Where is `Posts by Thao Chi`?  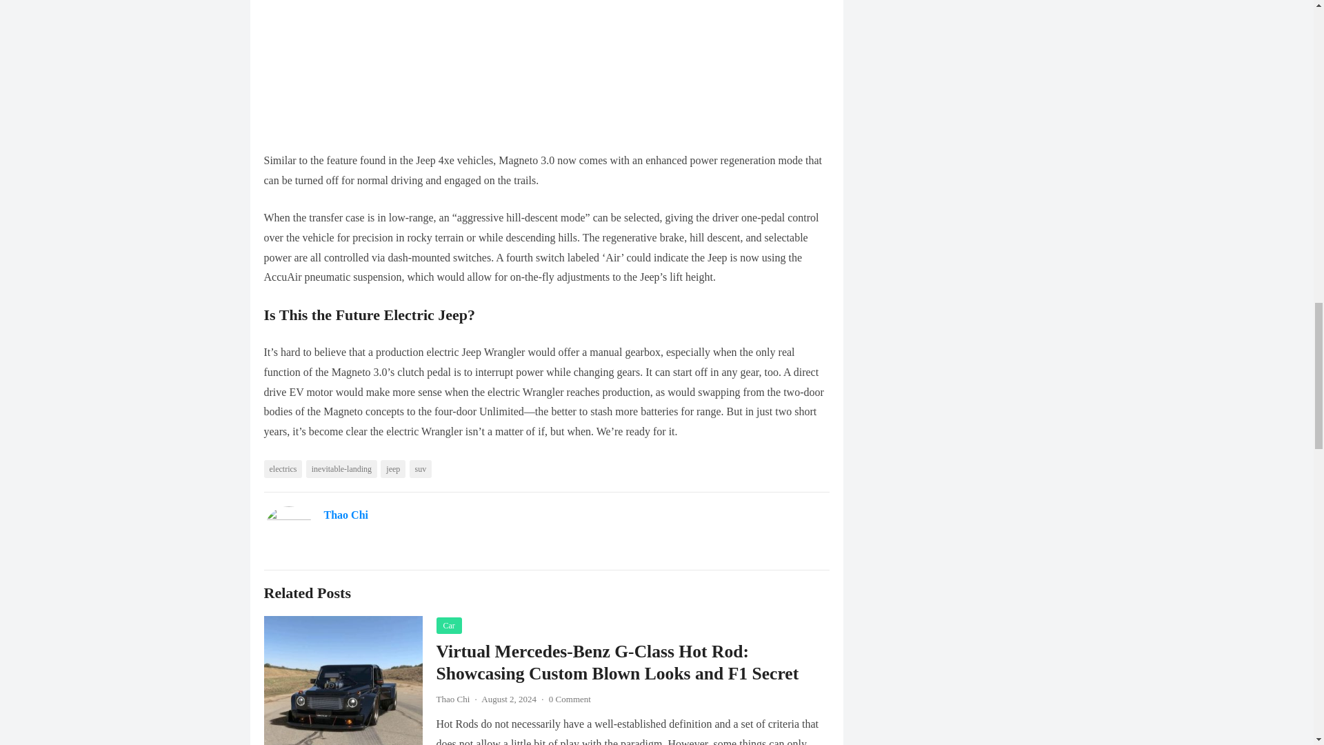 Posts by Thao Chi is located at coordinates (452, 698).